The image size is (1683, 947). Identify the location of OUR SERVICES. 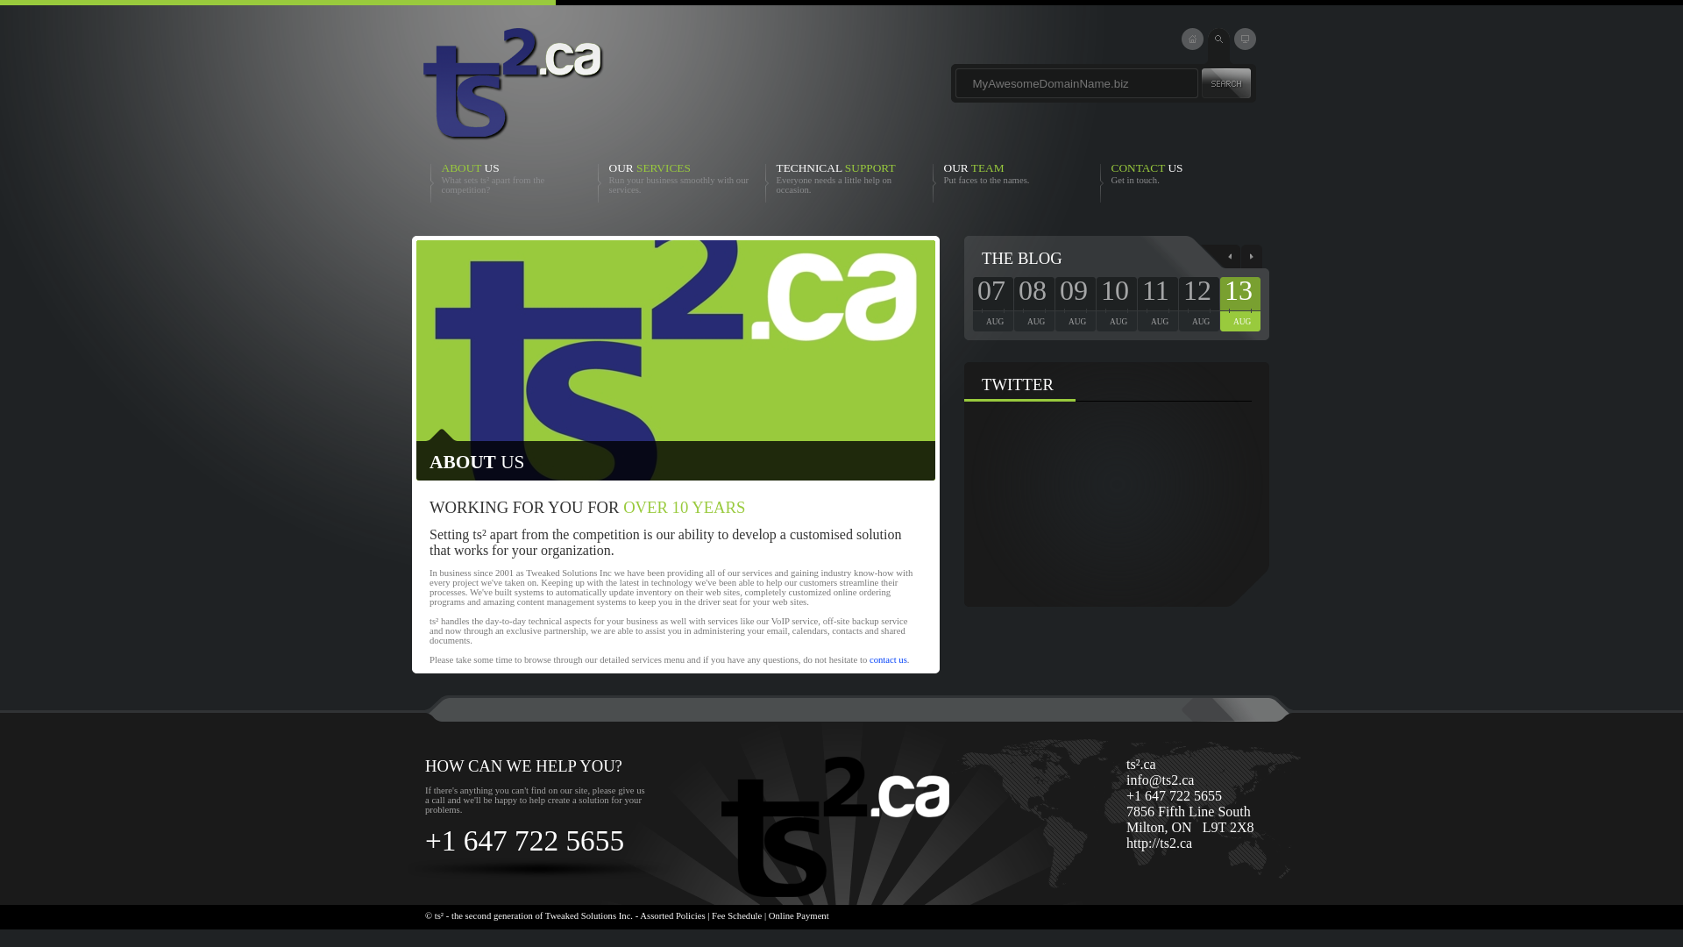
(649, 167).